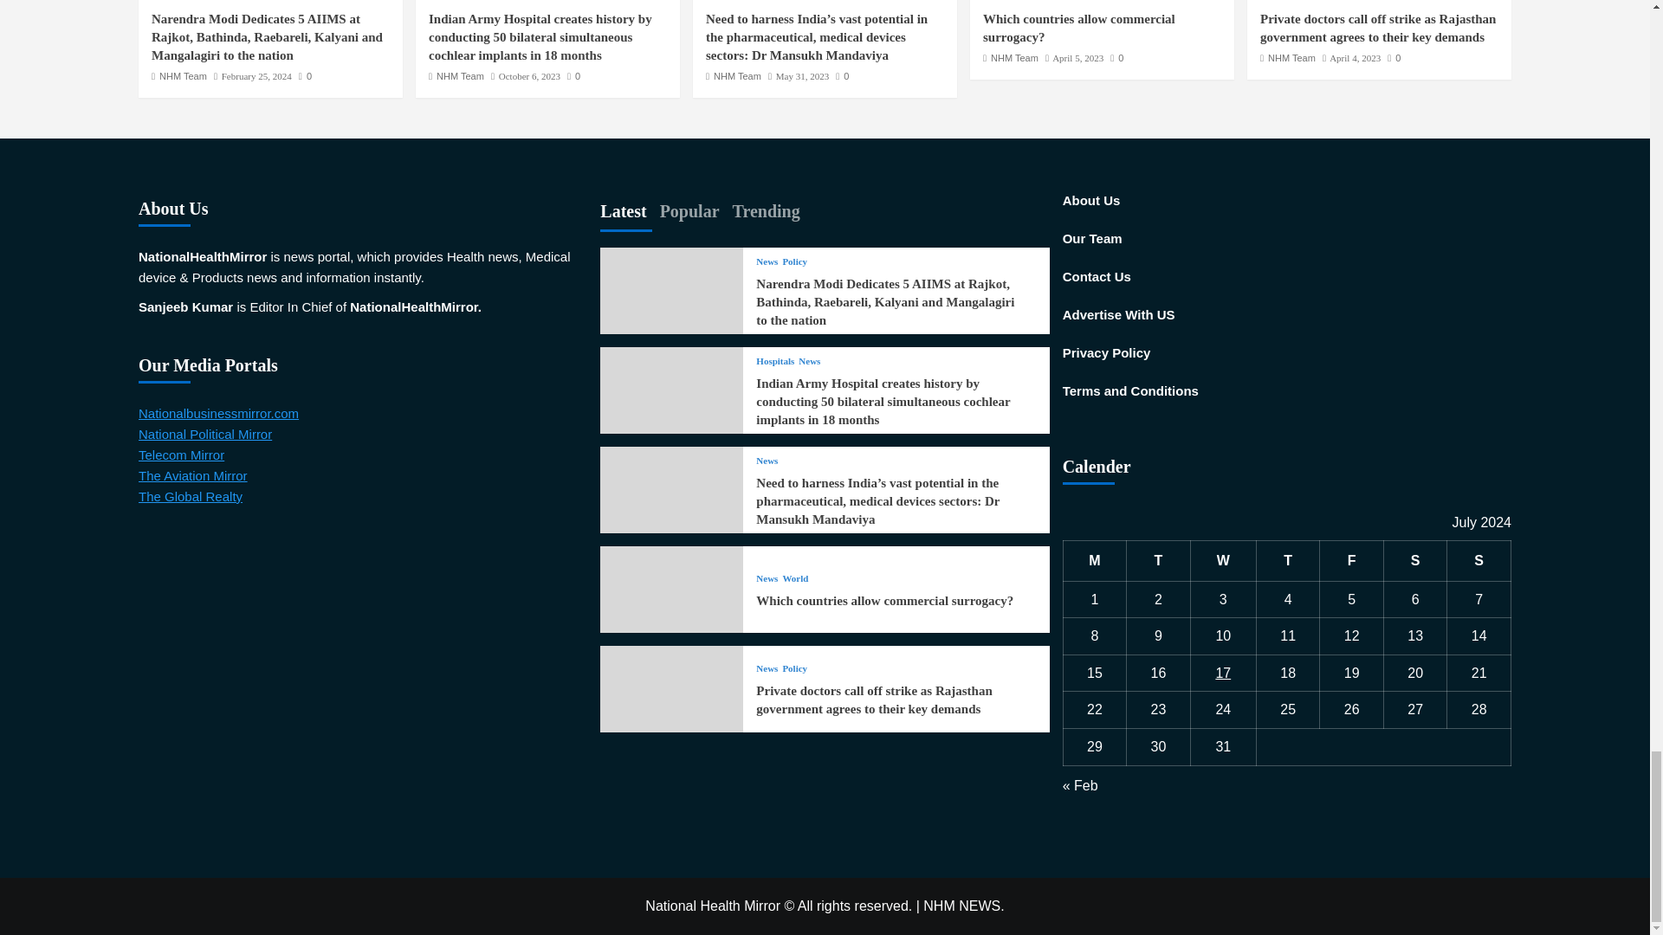  I want to click on Monday, so click(1095, 561).